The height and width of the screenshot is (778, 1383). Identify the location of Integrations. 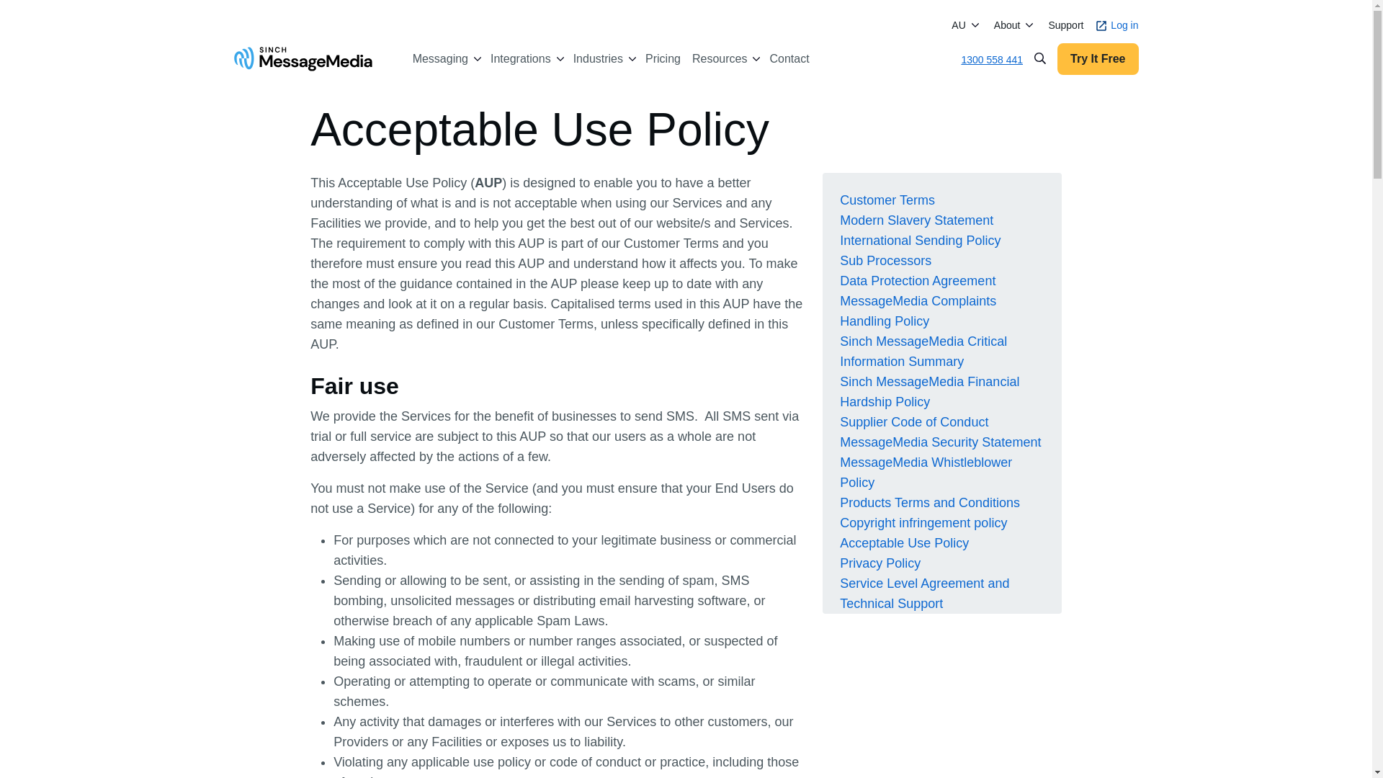
(521, 59).